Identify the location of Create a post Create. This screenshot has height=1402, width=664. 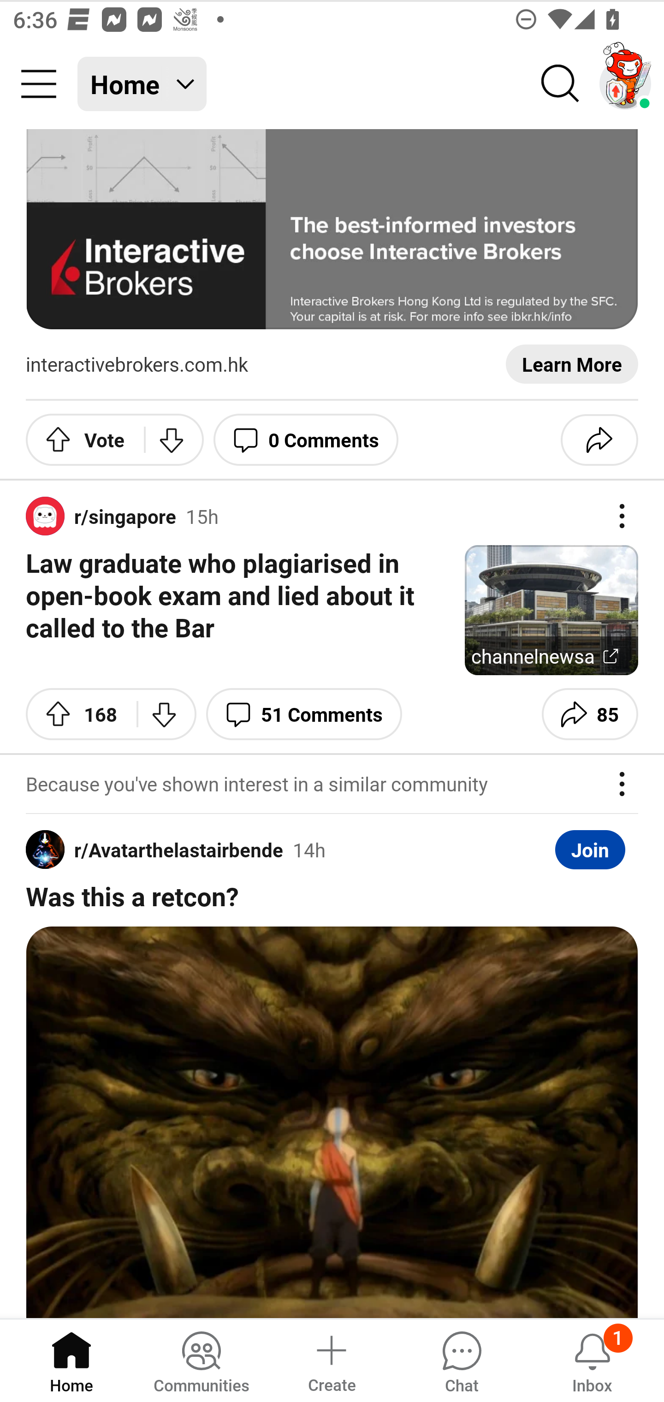
(331, 1360).